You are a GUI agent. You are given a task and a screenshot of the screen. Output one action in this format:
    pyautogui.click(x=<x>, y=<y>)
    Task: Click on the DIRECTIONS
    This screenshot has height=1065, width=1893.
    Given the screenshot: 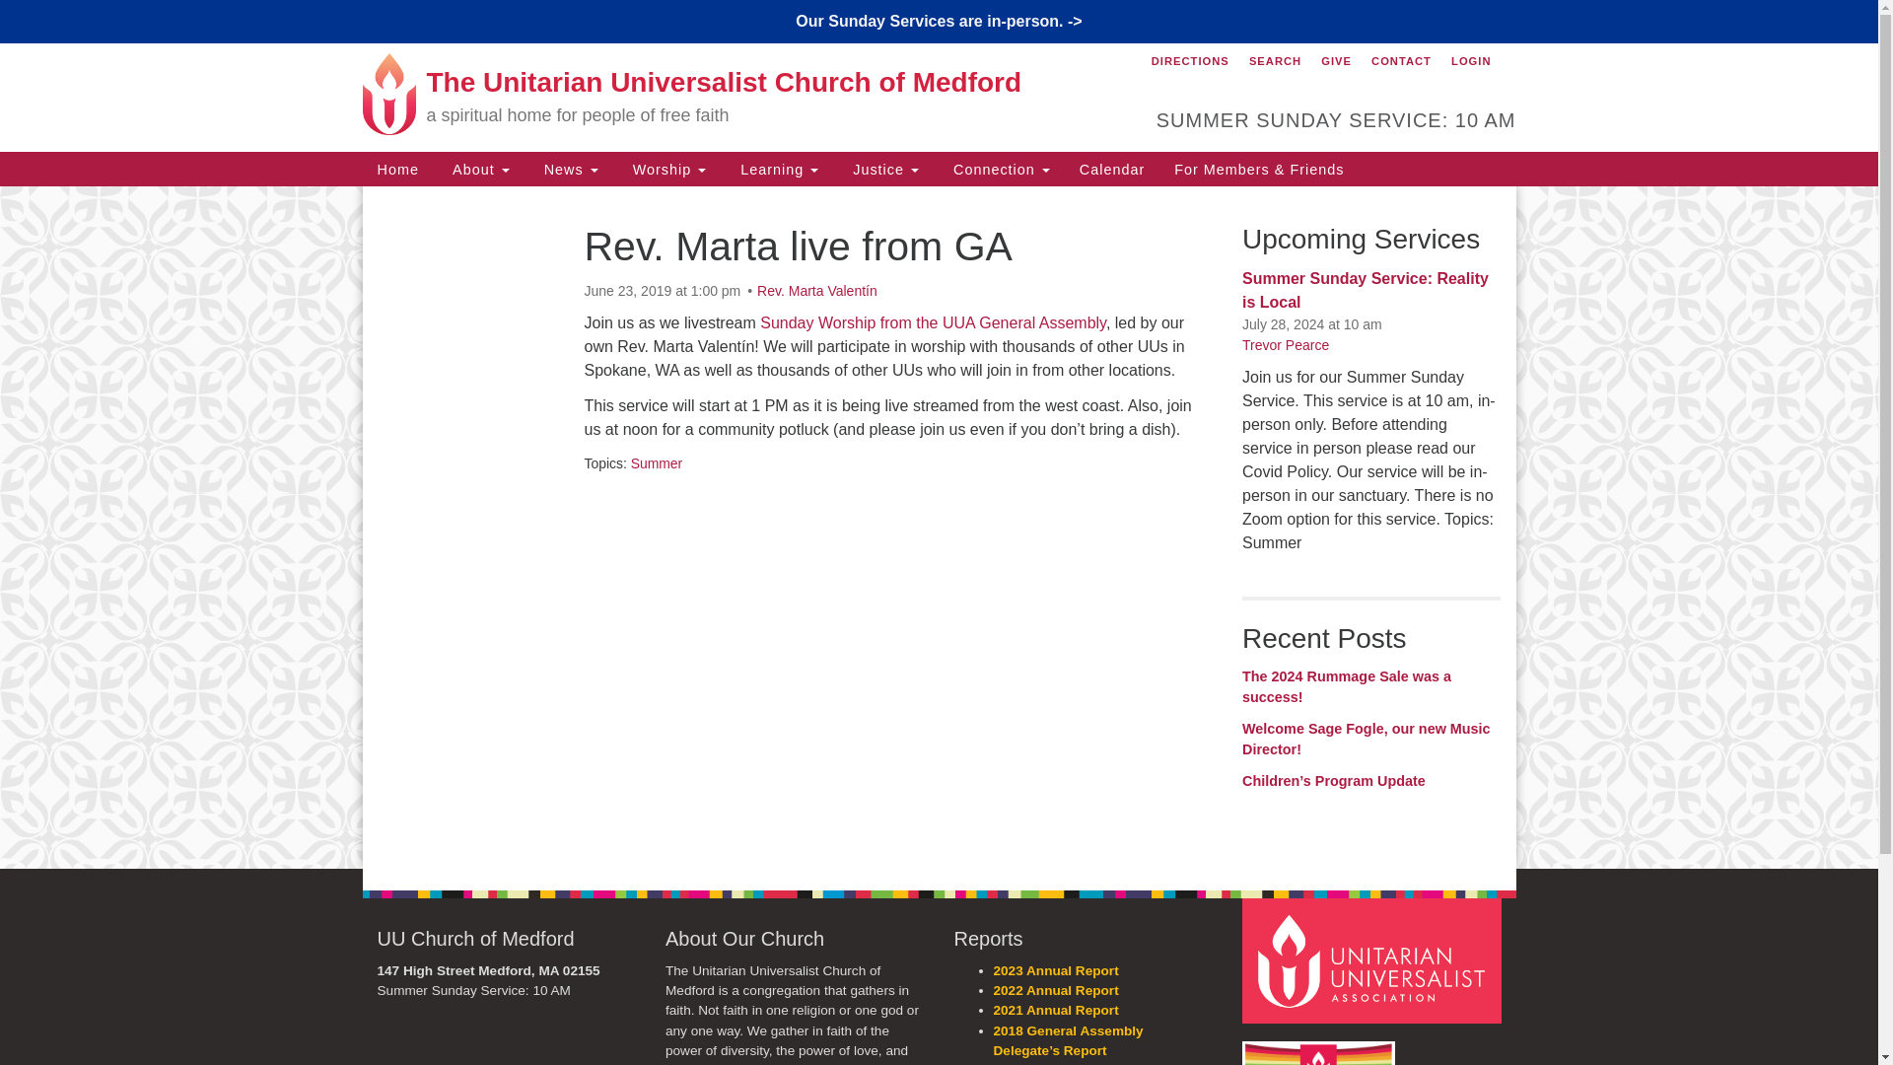 What is the action you would take?
    pyautogui.click(x=1190, y=61)
    